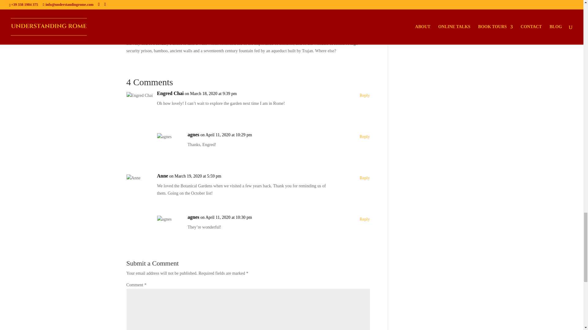  What do you see at coordinates (162, 176) in the screenshot?
I see `Anne` at bounding box center [162, 176].